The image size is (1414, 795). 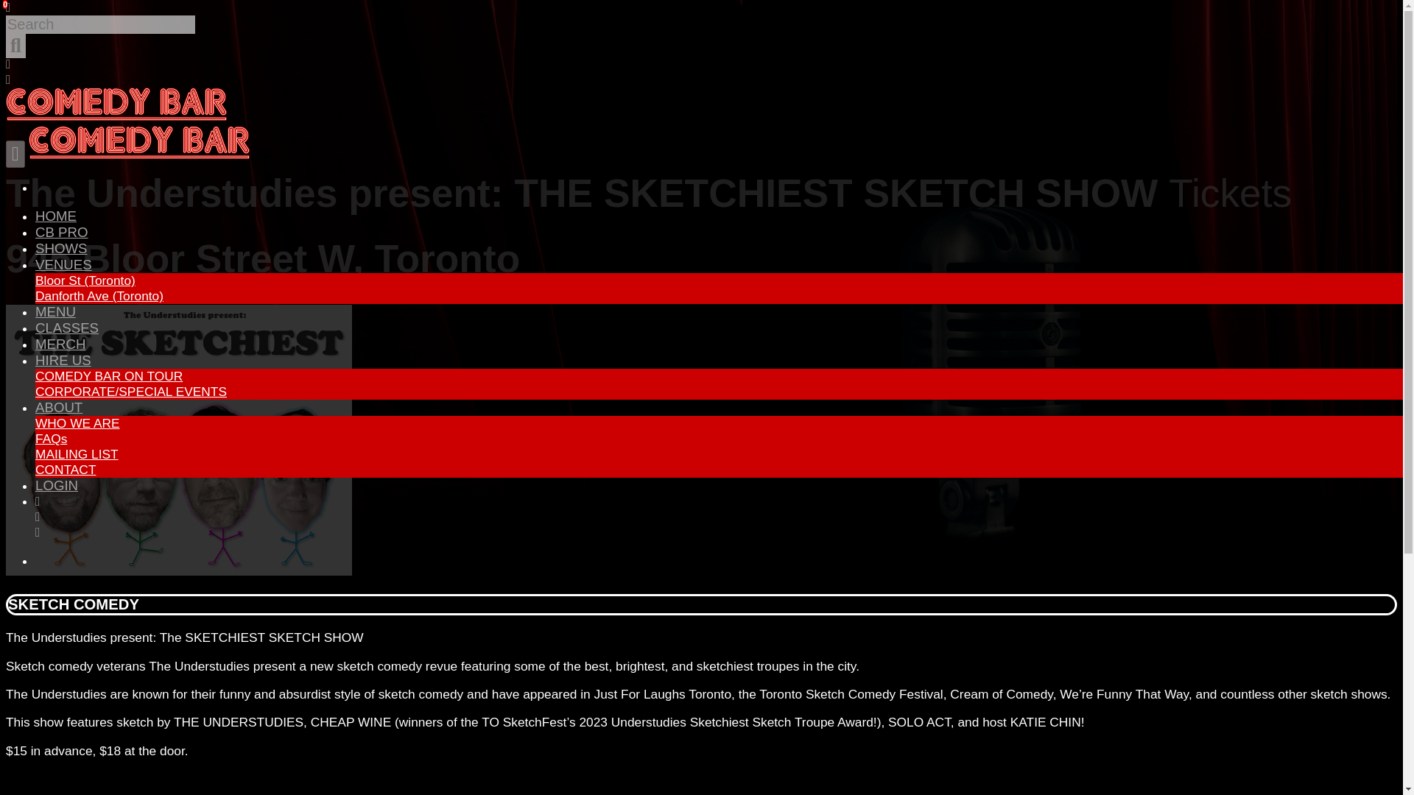 I want to click on HOME, so click(x=56, y=215).